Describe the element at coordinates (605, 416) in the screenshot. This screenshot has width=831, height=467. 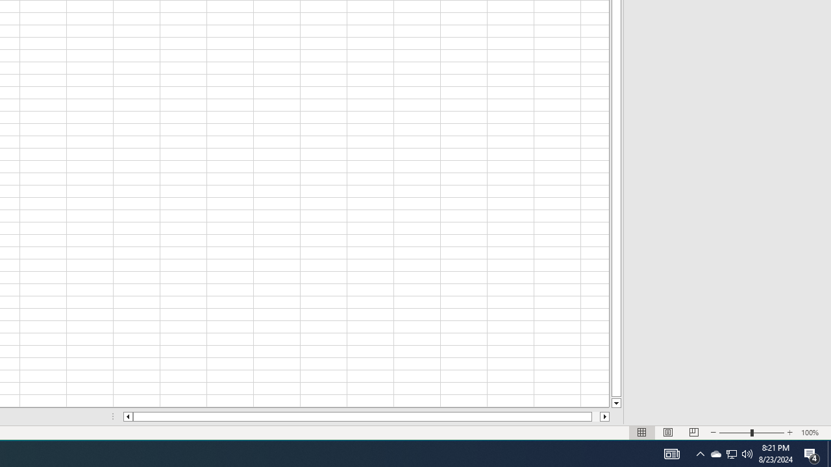
I see `Column right` at that location.